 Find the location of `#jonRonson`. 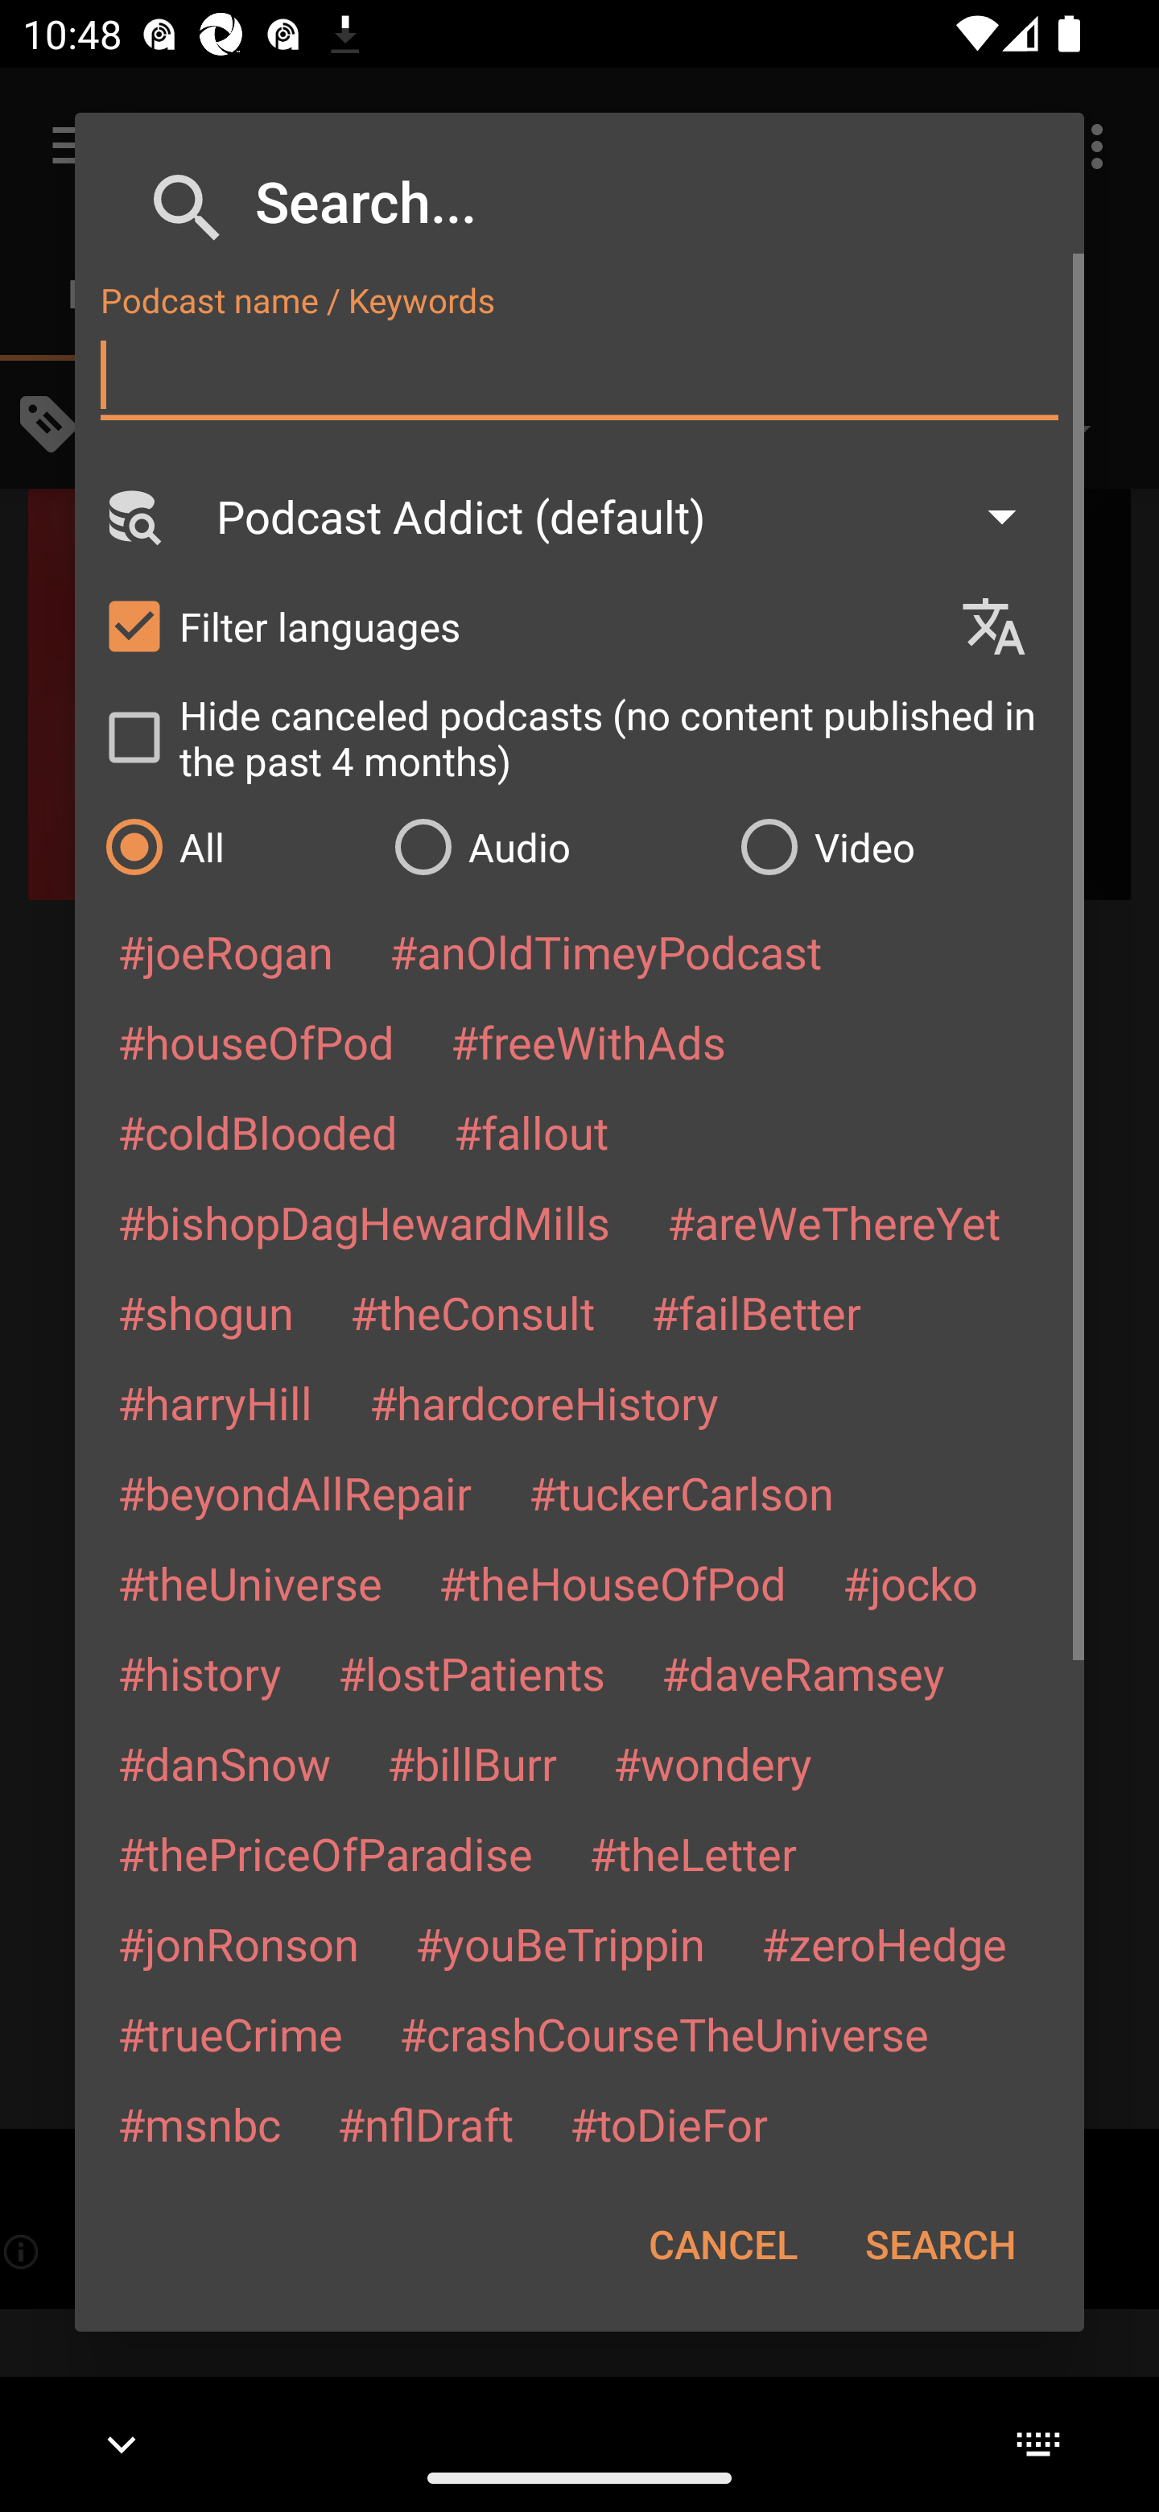

#jonRonson is located at coordinates (238, 1944).